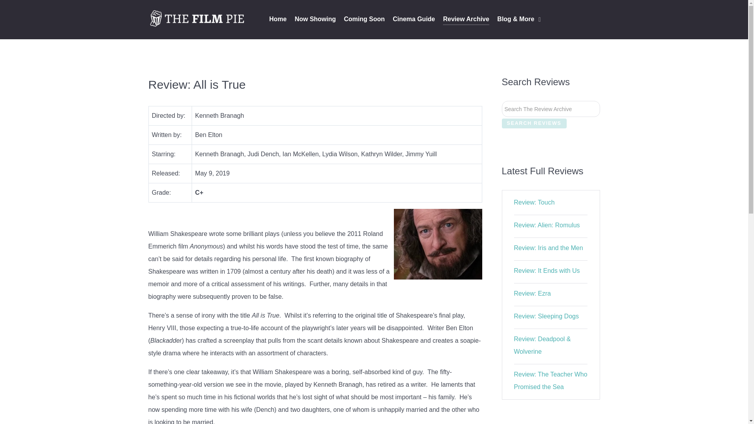  Describe the element at coordinates (551, 380) in the screenshot. I see `Review: The Teacher Who Promised the Sea` at that location.